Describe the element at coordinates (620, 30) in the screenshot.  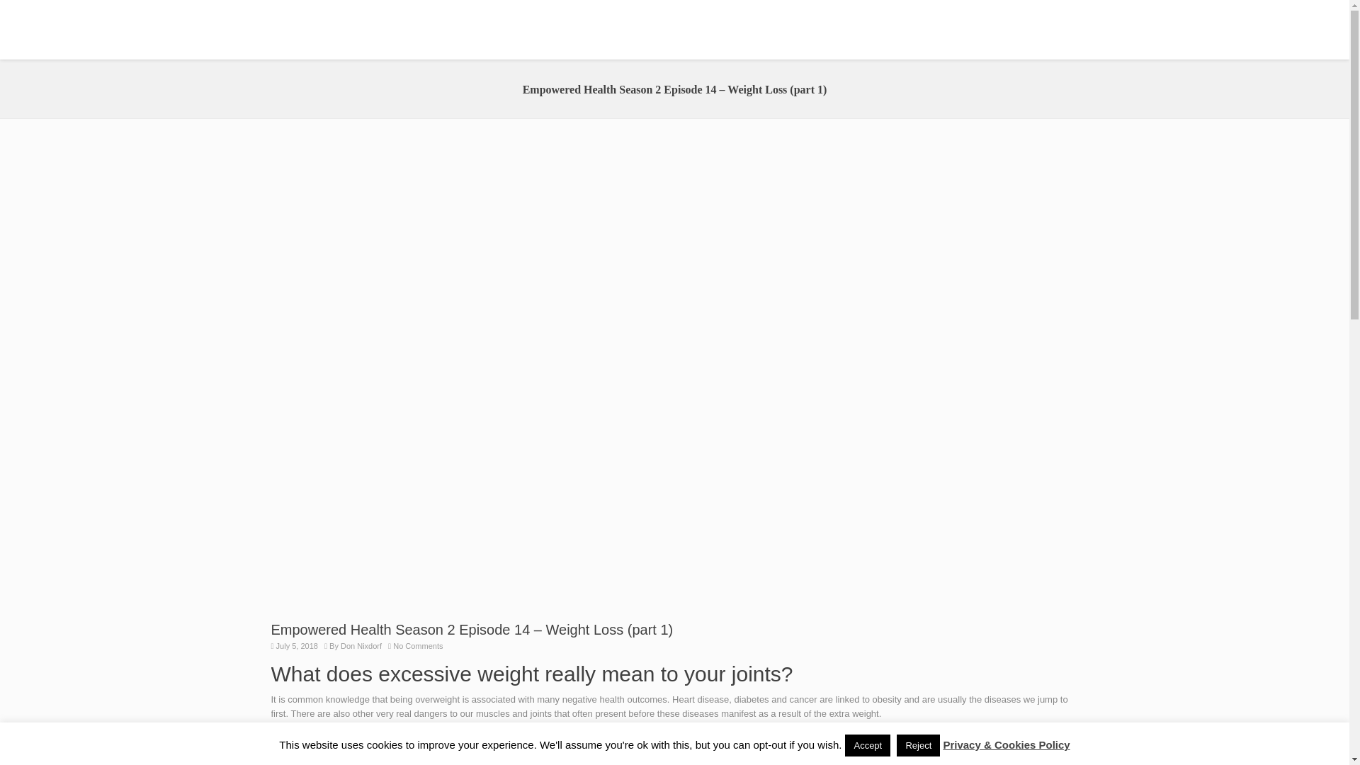
I see `Home` at that location.